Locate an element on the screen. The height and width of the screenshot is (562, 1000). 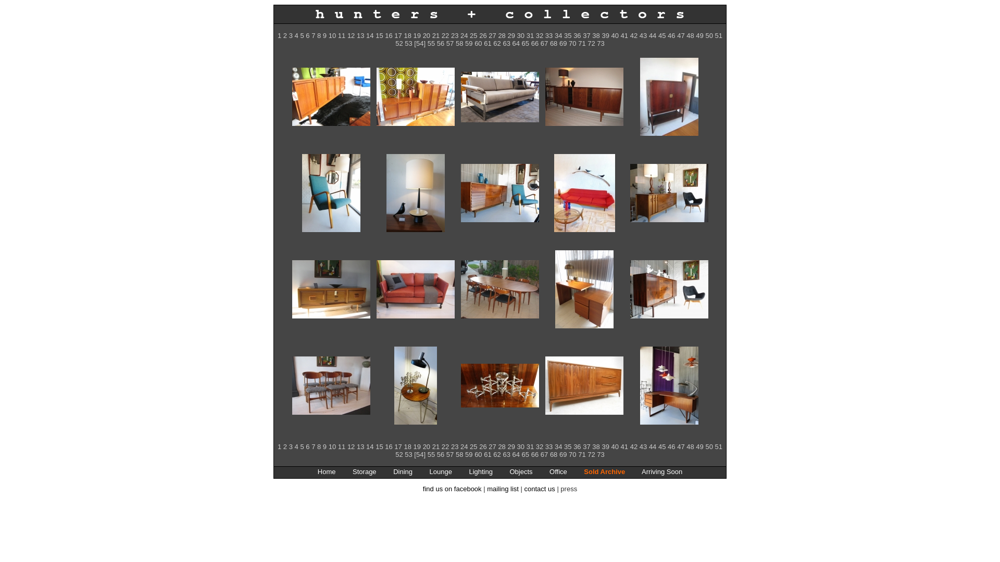
28 is located at coordinates (502, 35).